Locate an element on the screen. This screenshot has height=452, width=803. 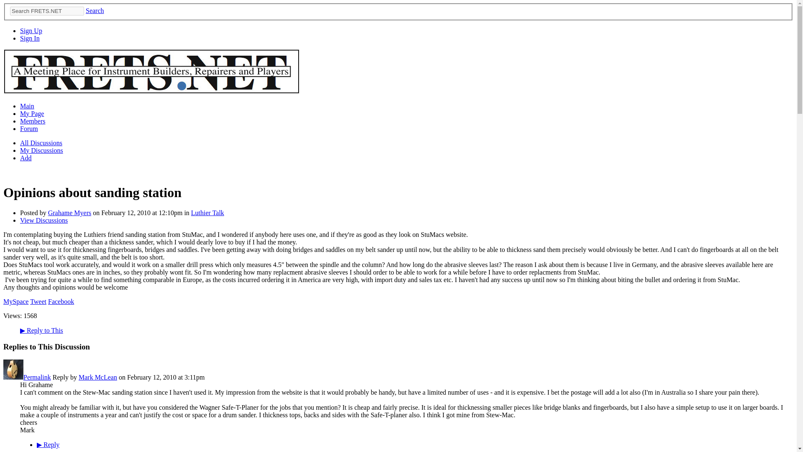
Permalink is located at coordinates (37, 378).